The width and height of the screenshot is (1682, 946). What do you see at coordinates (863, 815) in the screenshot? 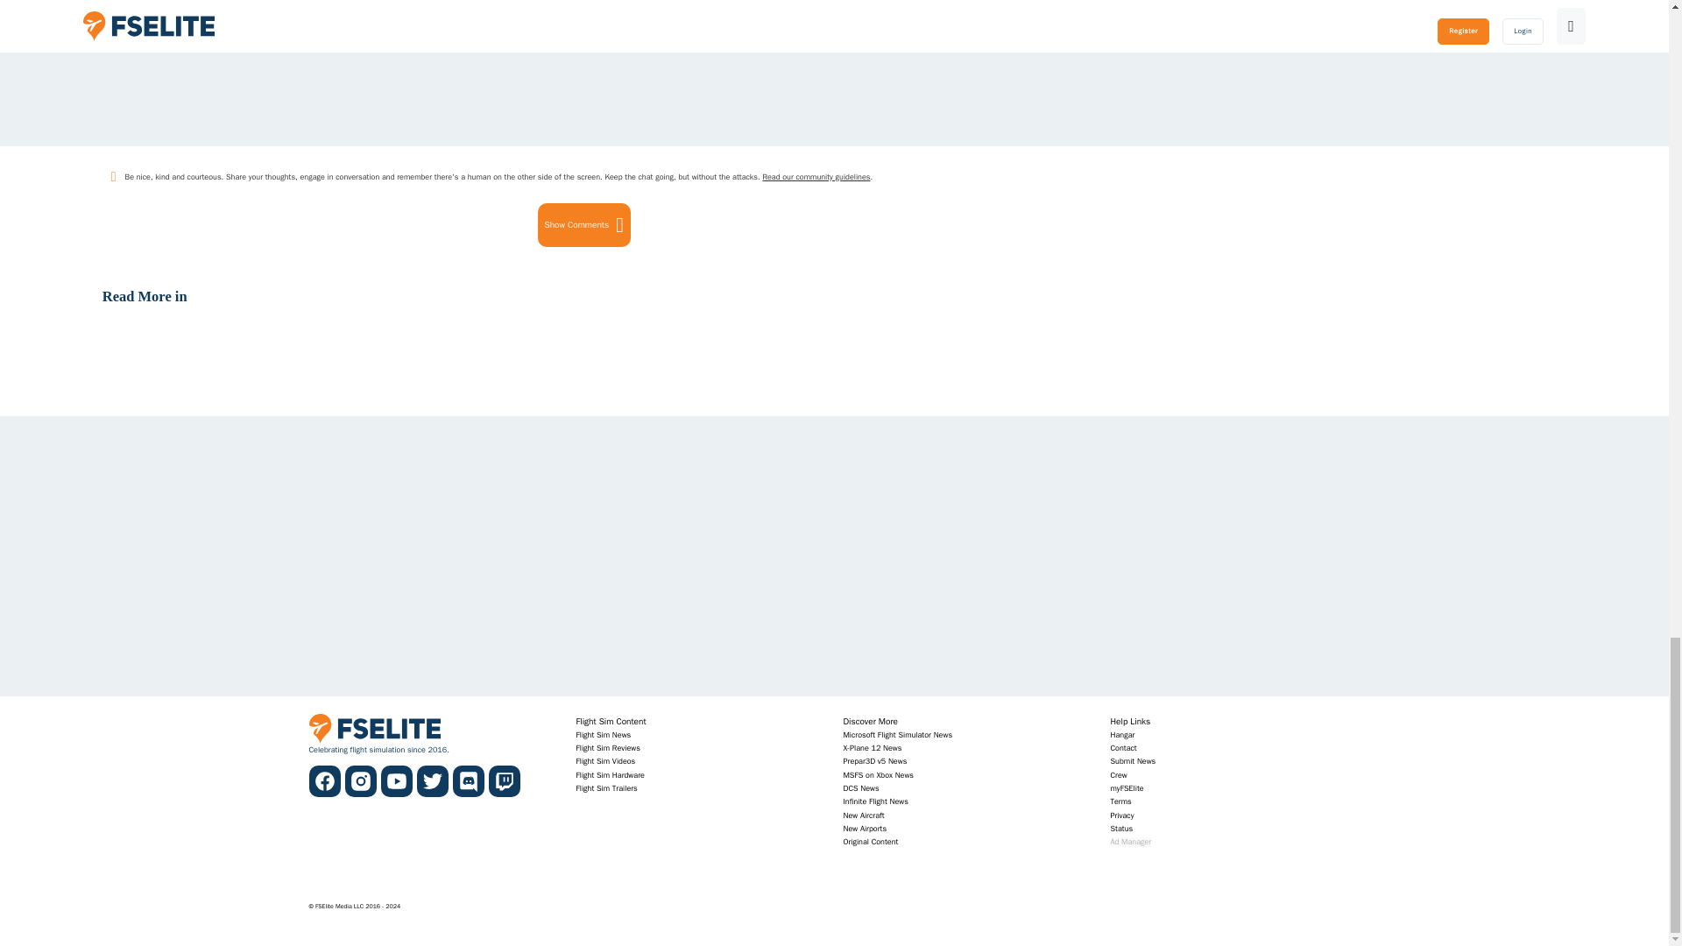
I see `Discover more in Aircraft` at bounding box center [863, 815].